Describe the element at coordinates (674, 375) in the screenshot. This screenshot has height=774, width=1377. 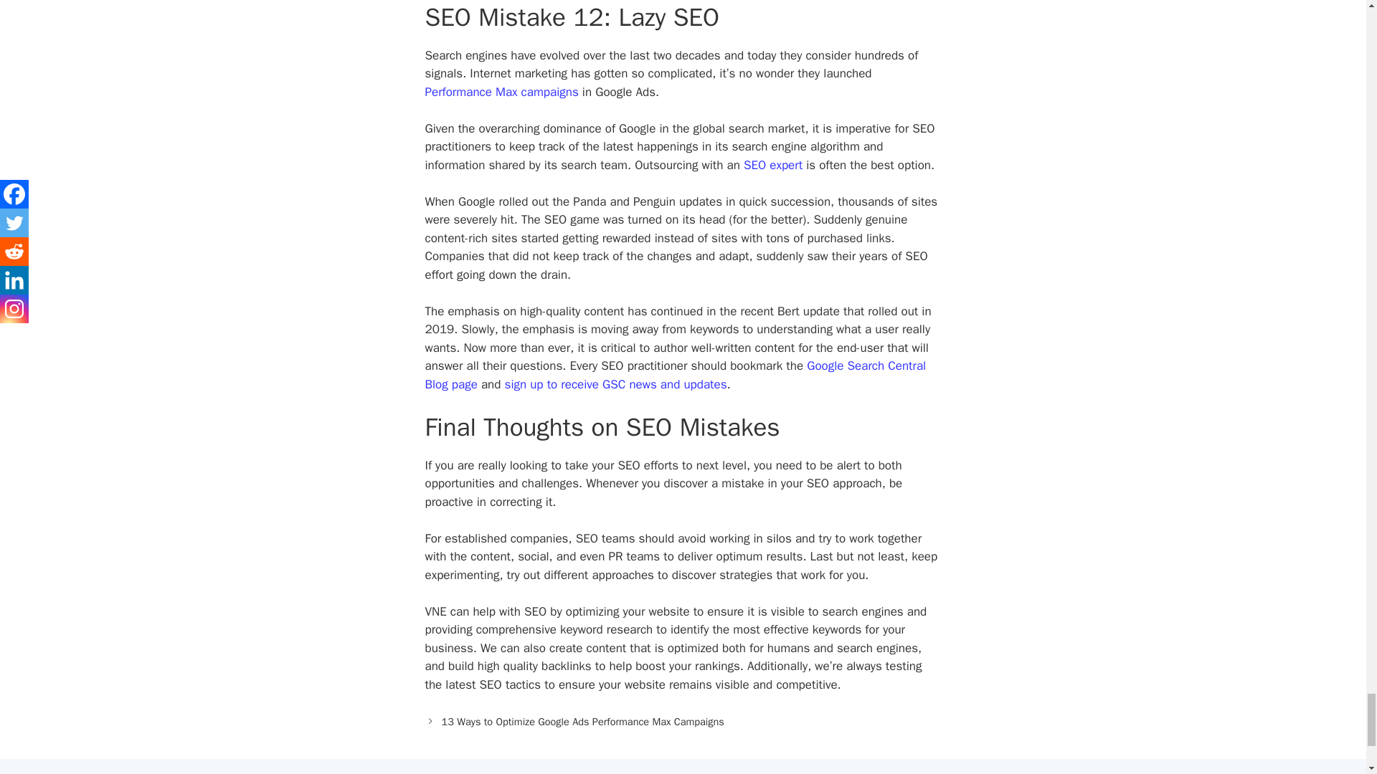
I see `Google Search Central Blog page` at that location.